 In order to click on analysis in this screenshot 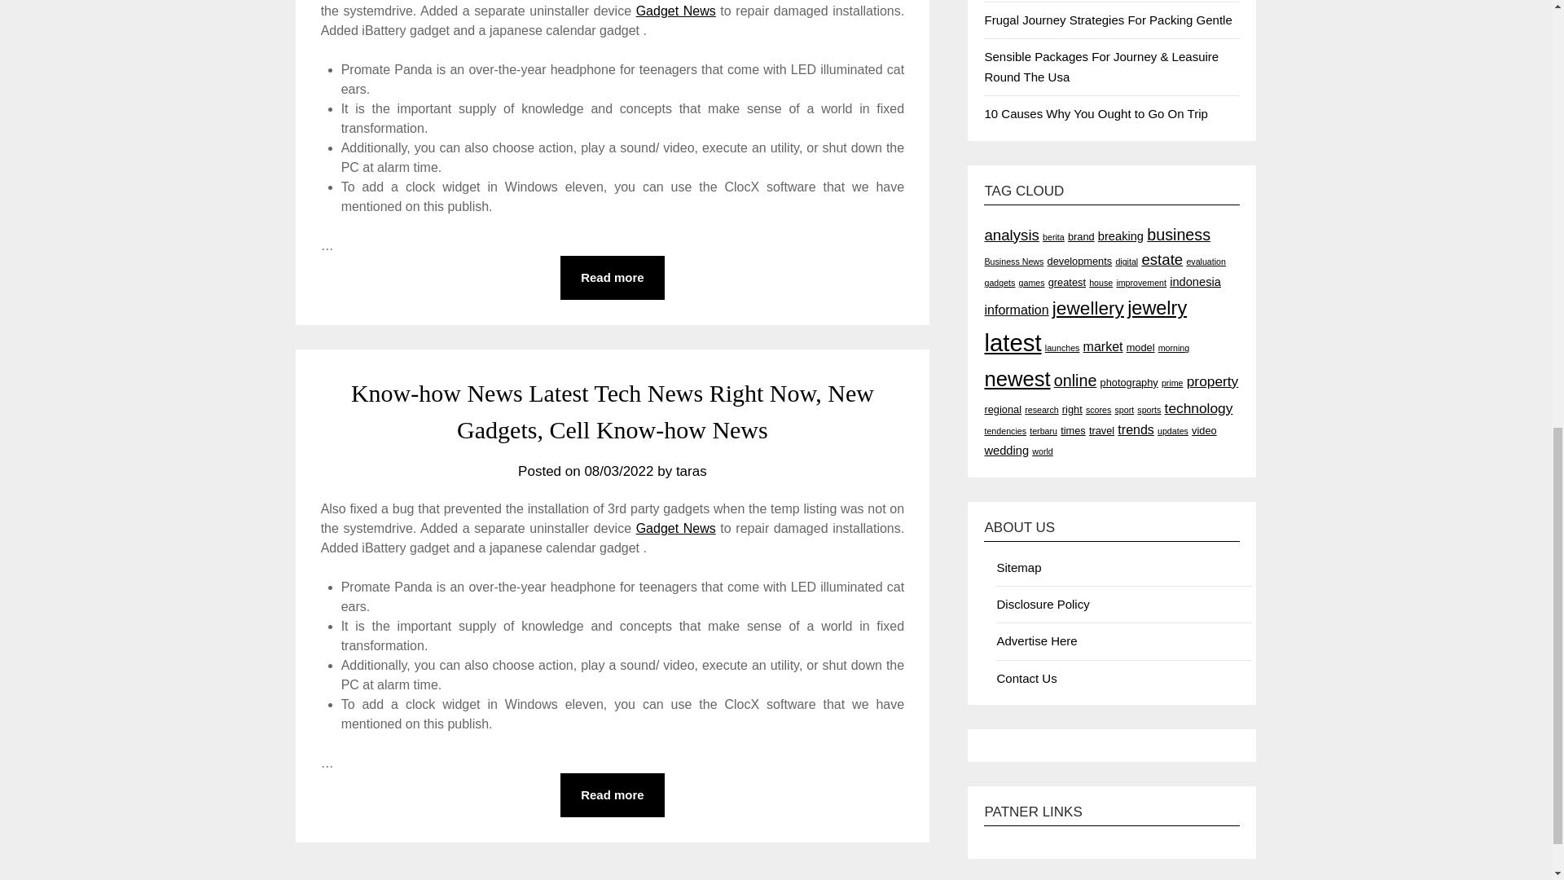, I will do `click(1010, 235)`.